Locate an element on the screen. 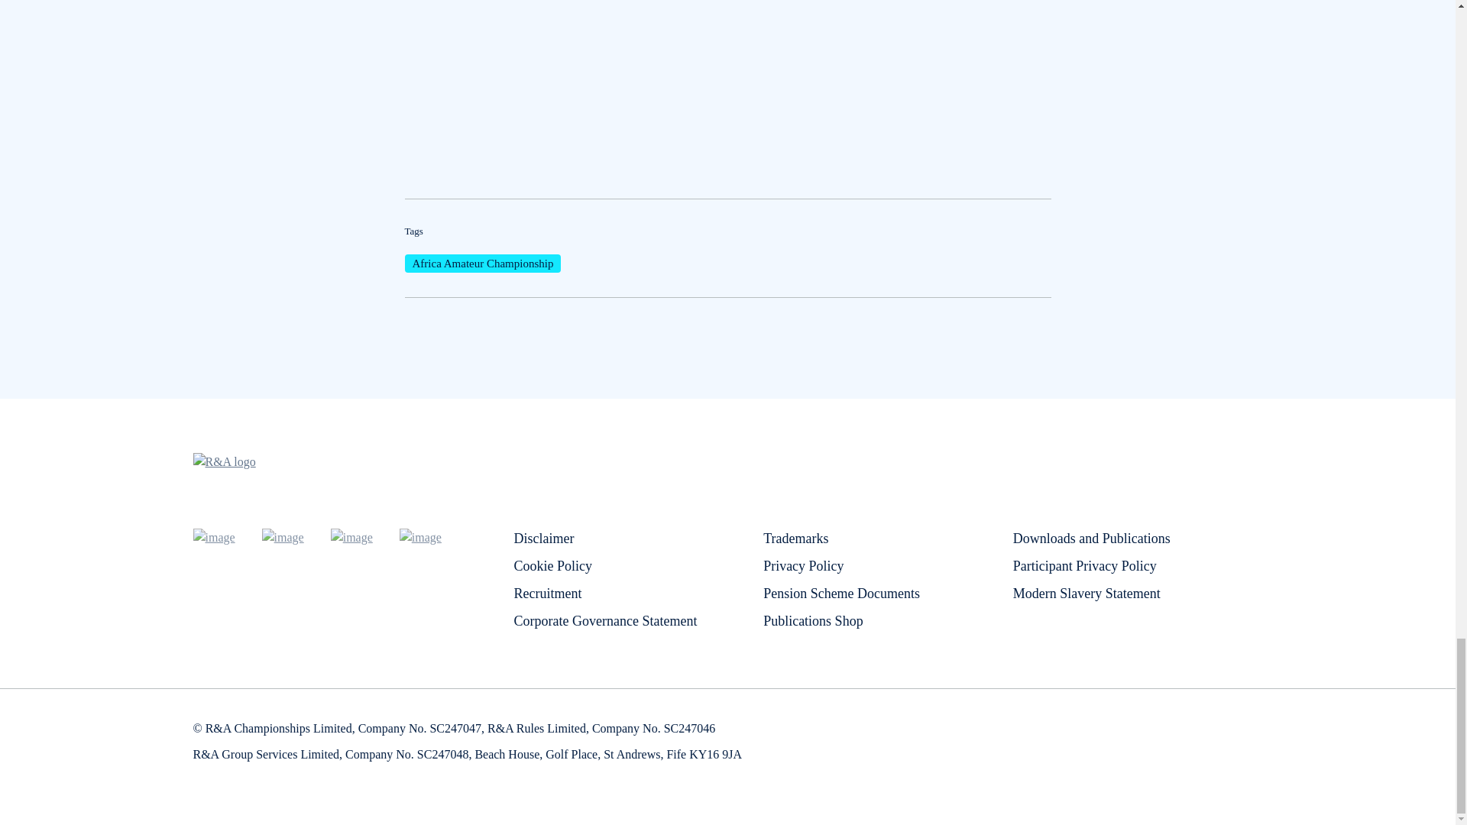  Participant Privacy Policy is located at coordinates (1085, 565).